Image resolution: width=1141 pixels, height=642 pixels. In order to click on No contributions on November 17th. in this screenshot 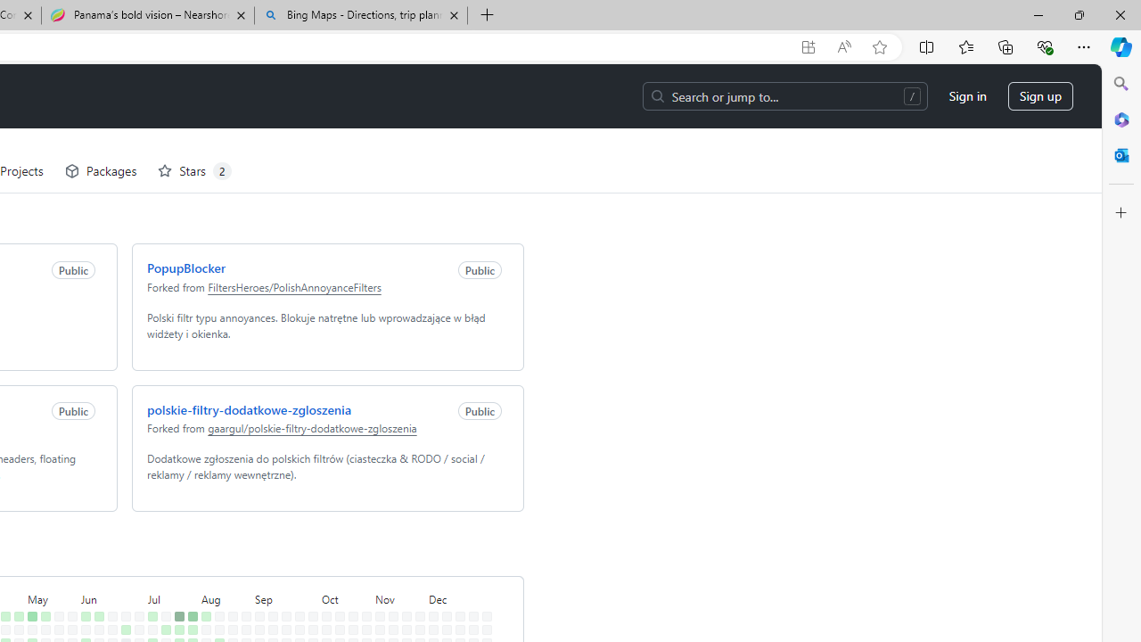, I will do `click(403, 552)`.